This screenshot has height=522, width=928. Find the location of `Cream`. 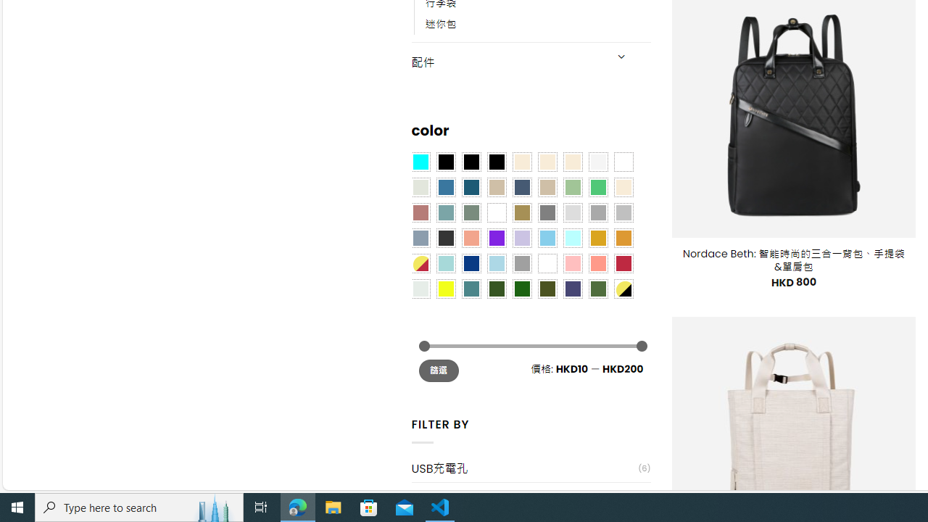

Cream is located at coordinates (572, 162).